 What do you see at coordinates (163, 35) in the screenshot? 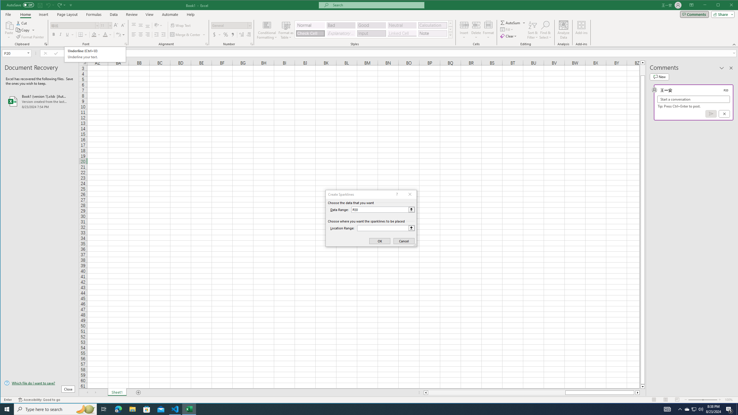
I see `Increase Indent` at bounding box center [163, 35].